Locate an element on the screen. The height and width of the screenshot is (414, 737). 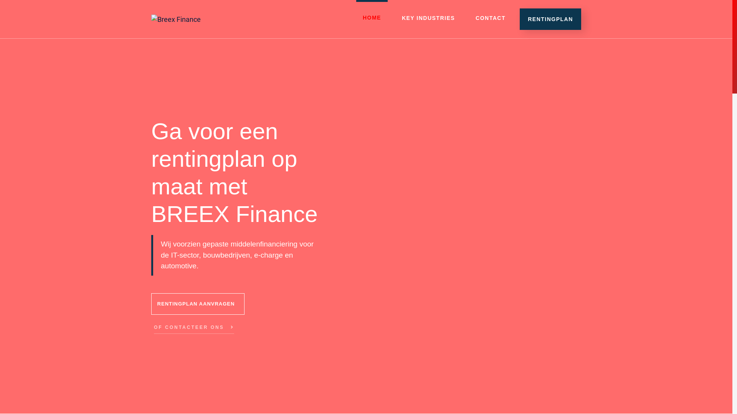
CONTACT is located at coordinates (491, 18).